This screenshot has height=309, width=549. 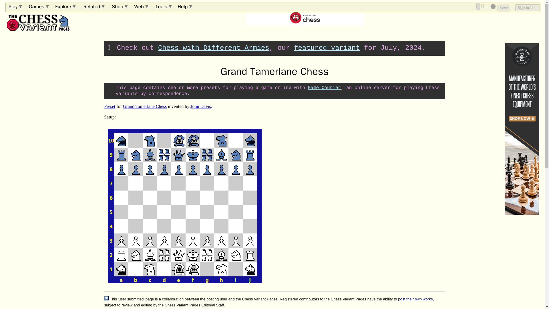 What do you see at coordinates (201, 106) in the screenshot?
I see `John Davis` at bounding box center [201, 106].